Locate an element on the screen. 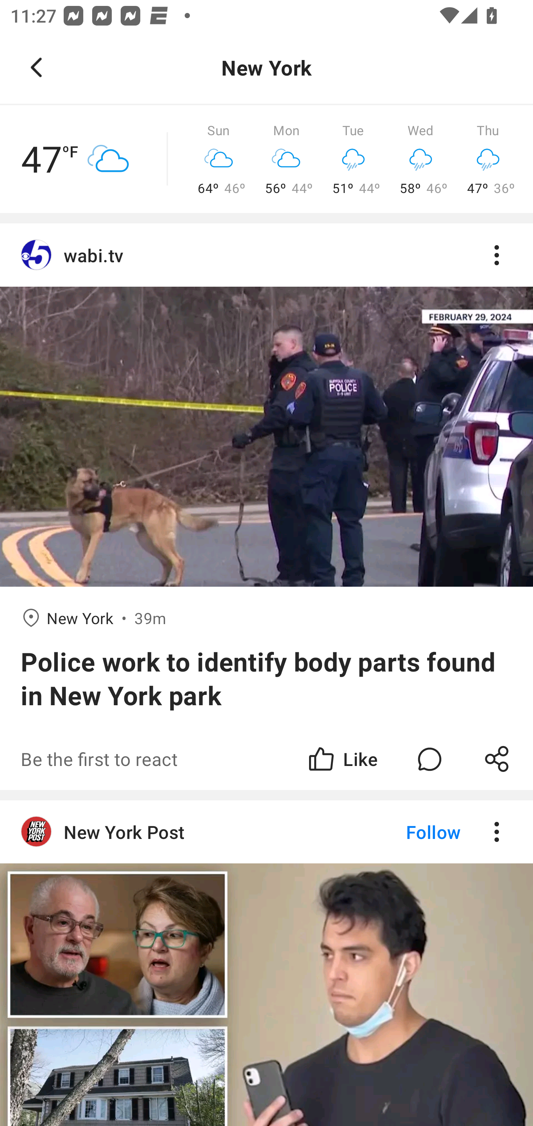 This screenshot has height=1126, width=533. Mon 56º 44º is located at coordinates (286, 159).